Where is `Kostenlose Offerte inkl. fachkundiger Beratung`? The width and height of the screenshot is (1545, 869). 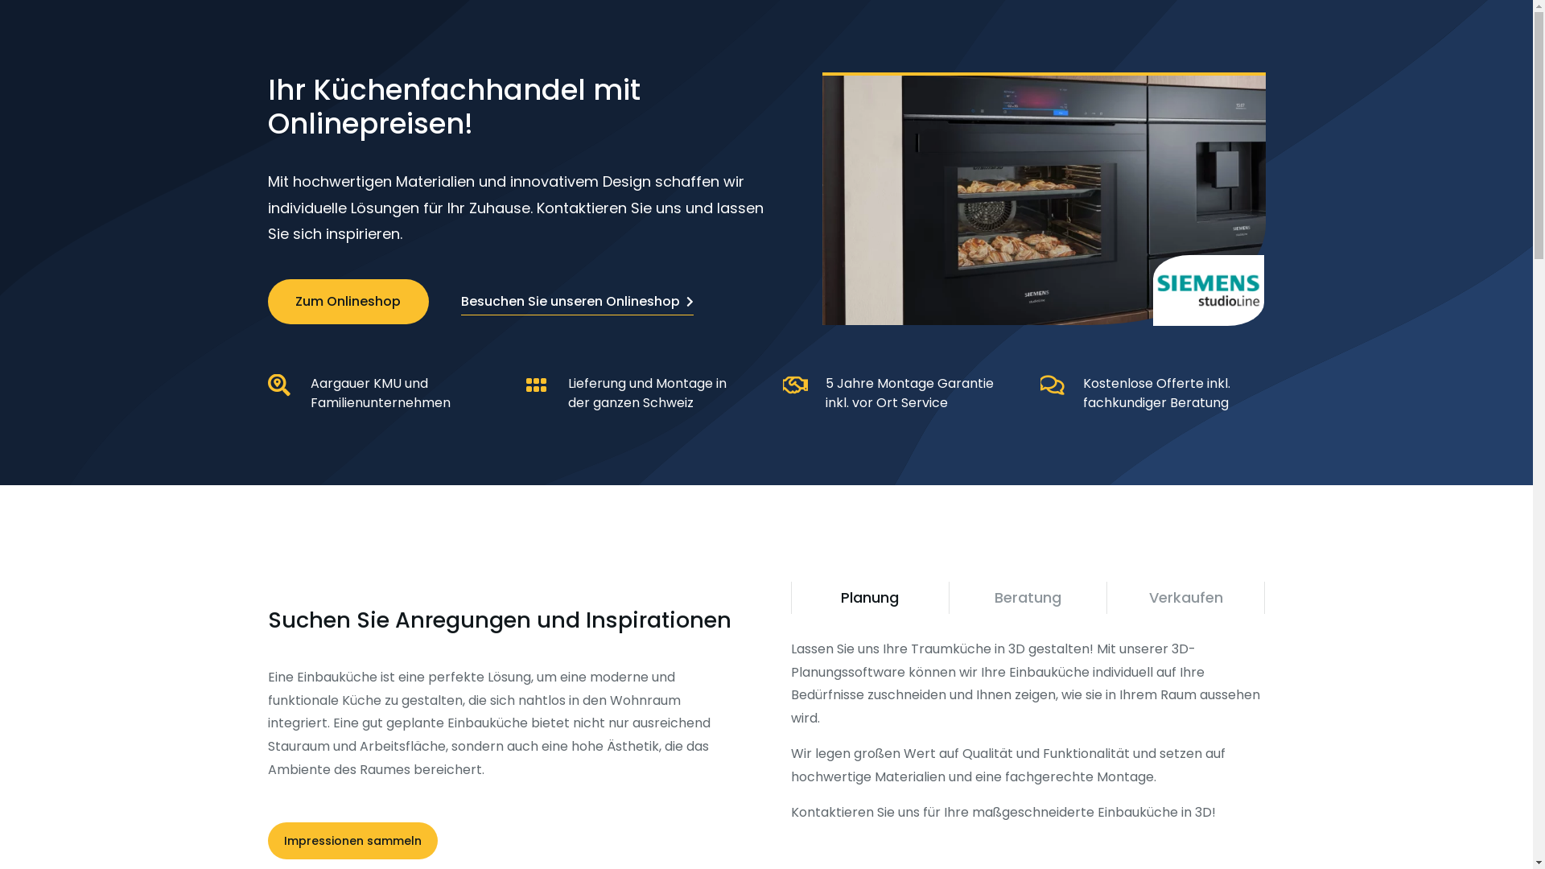 Kostenlose Offerte inkl. fachkundiger Beratung is located at coordinates (1157, 393).